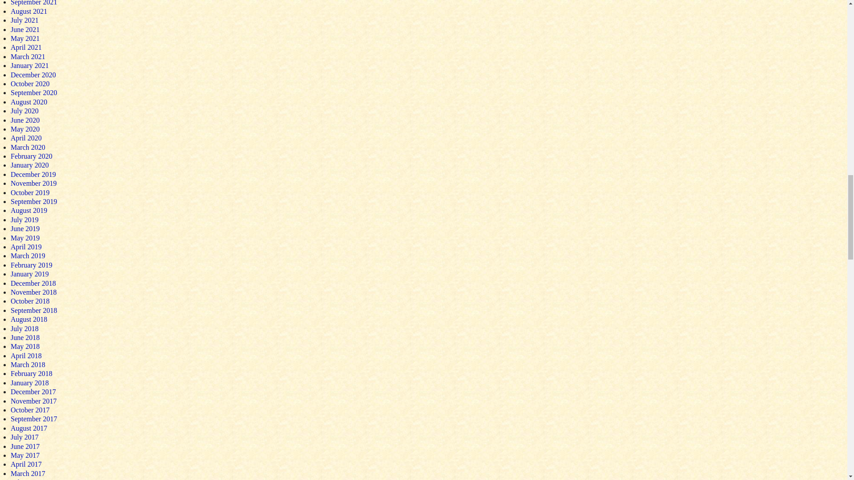  I want to click on April 2021, so click(26, 47).